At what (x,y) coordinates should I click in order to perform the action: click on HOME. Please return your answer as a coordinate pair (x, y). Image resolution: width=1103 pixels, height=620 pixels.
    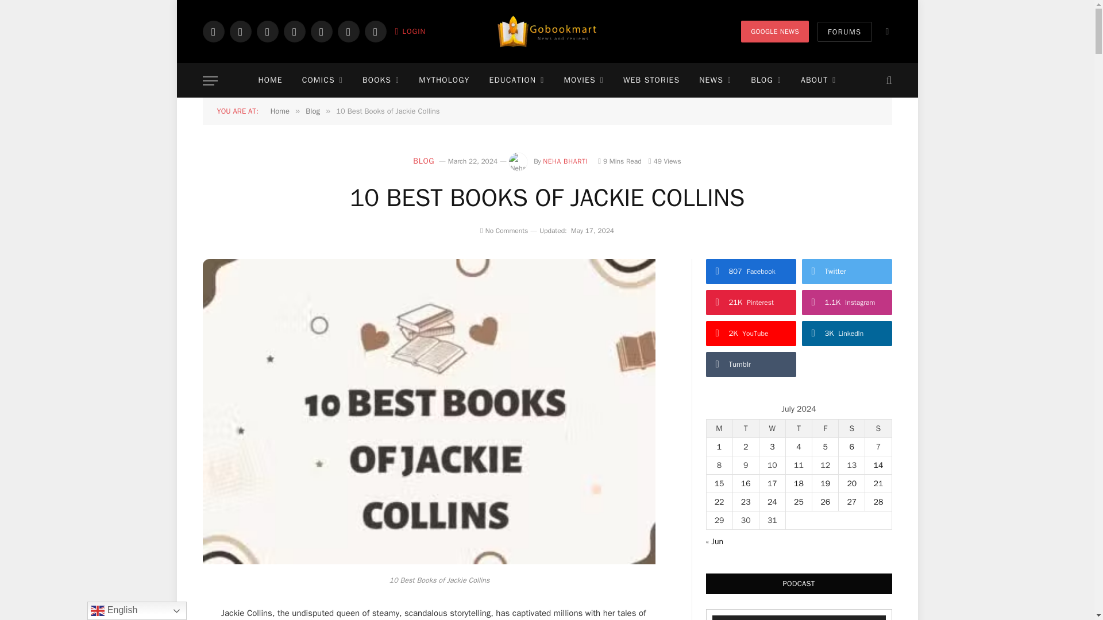
    Looking at the image, I should click on (270, 80).